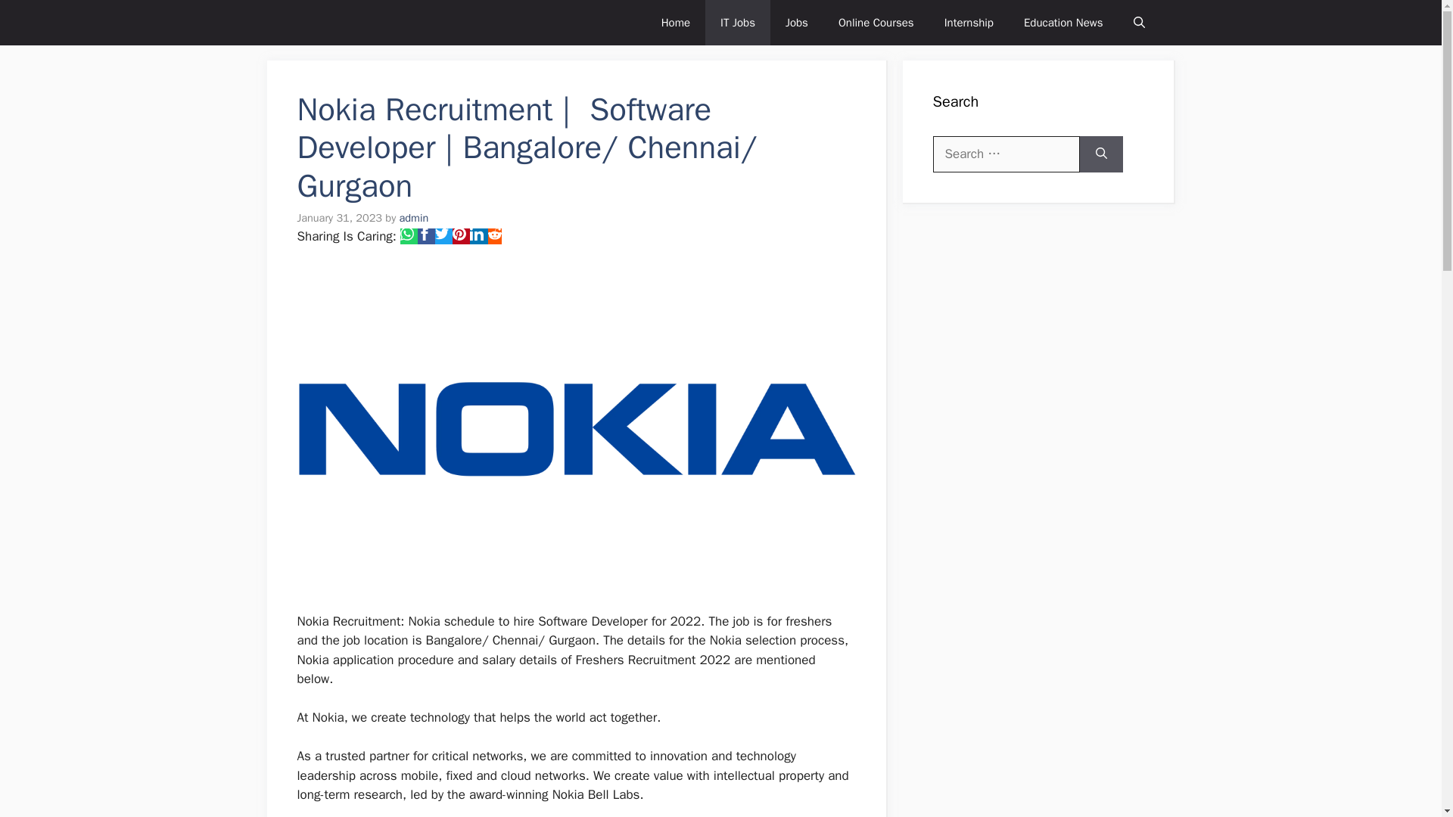 Image resolution: width=1453 pixels, height=817 pixels. I want to click on Jobs, so click(796, 23).